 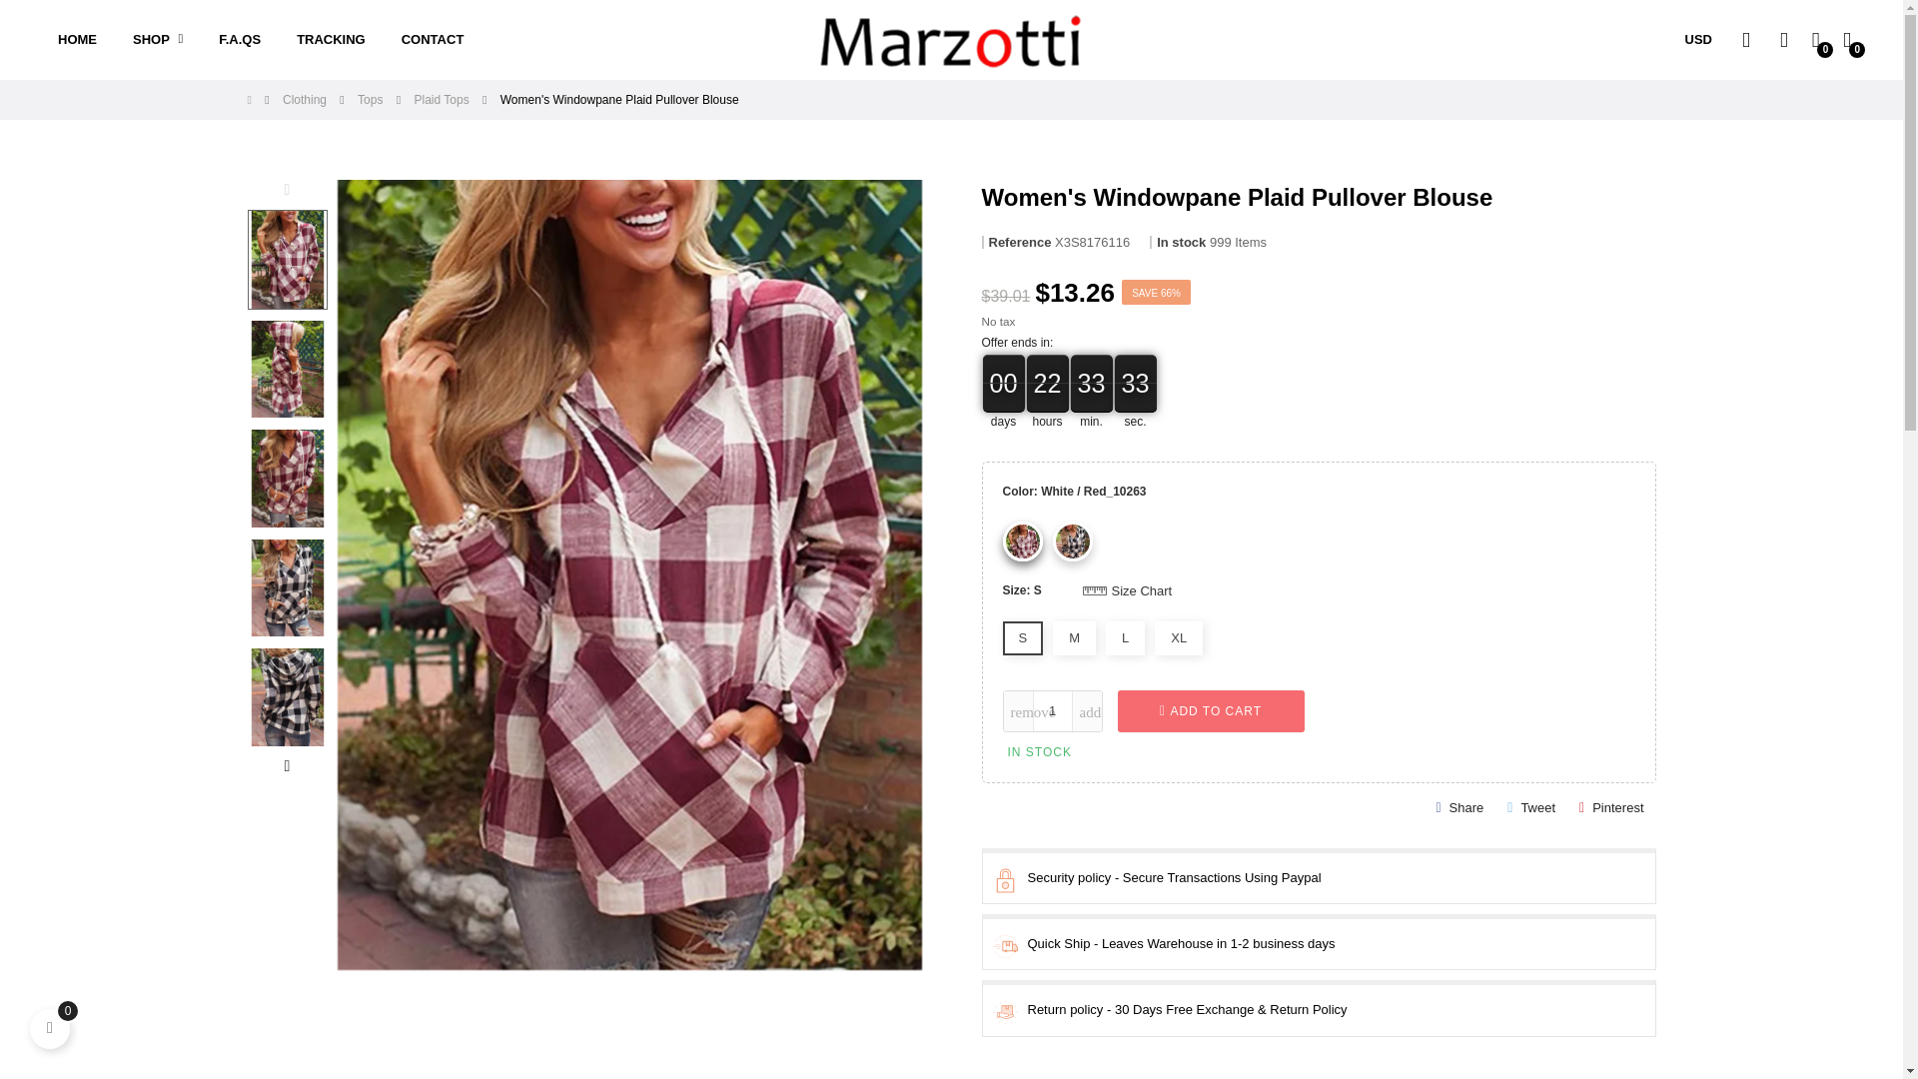 I want to click on SHOP, so click(x=158, y=40).